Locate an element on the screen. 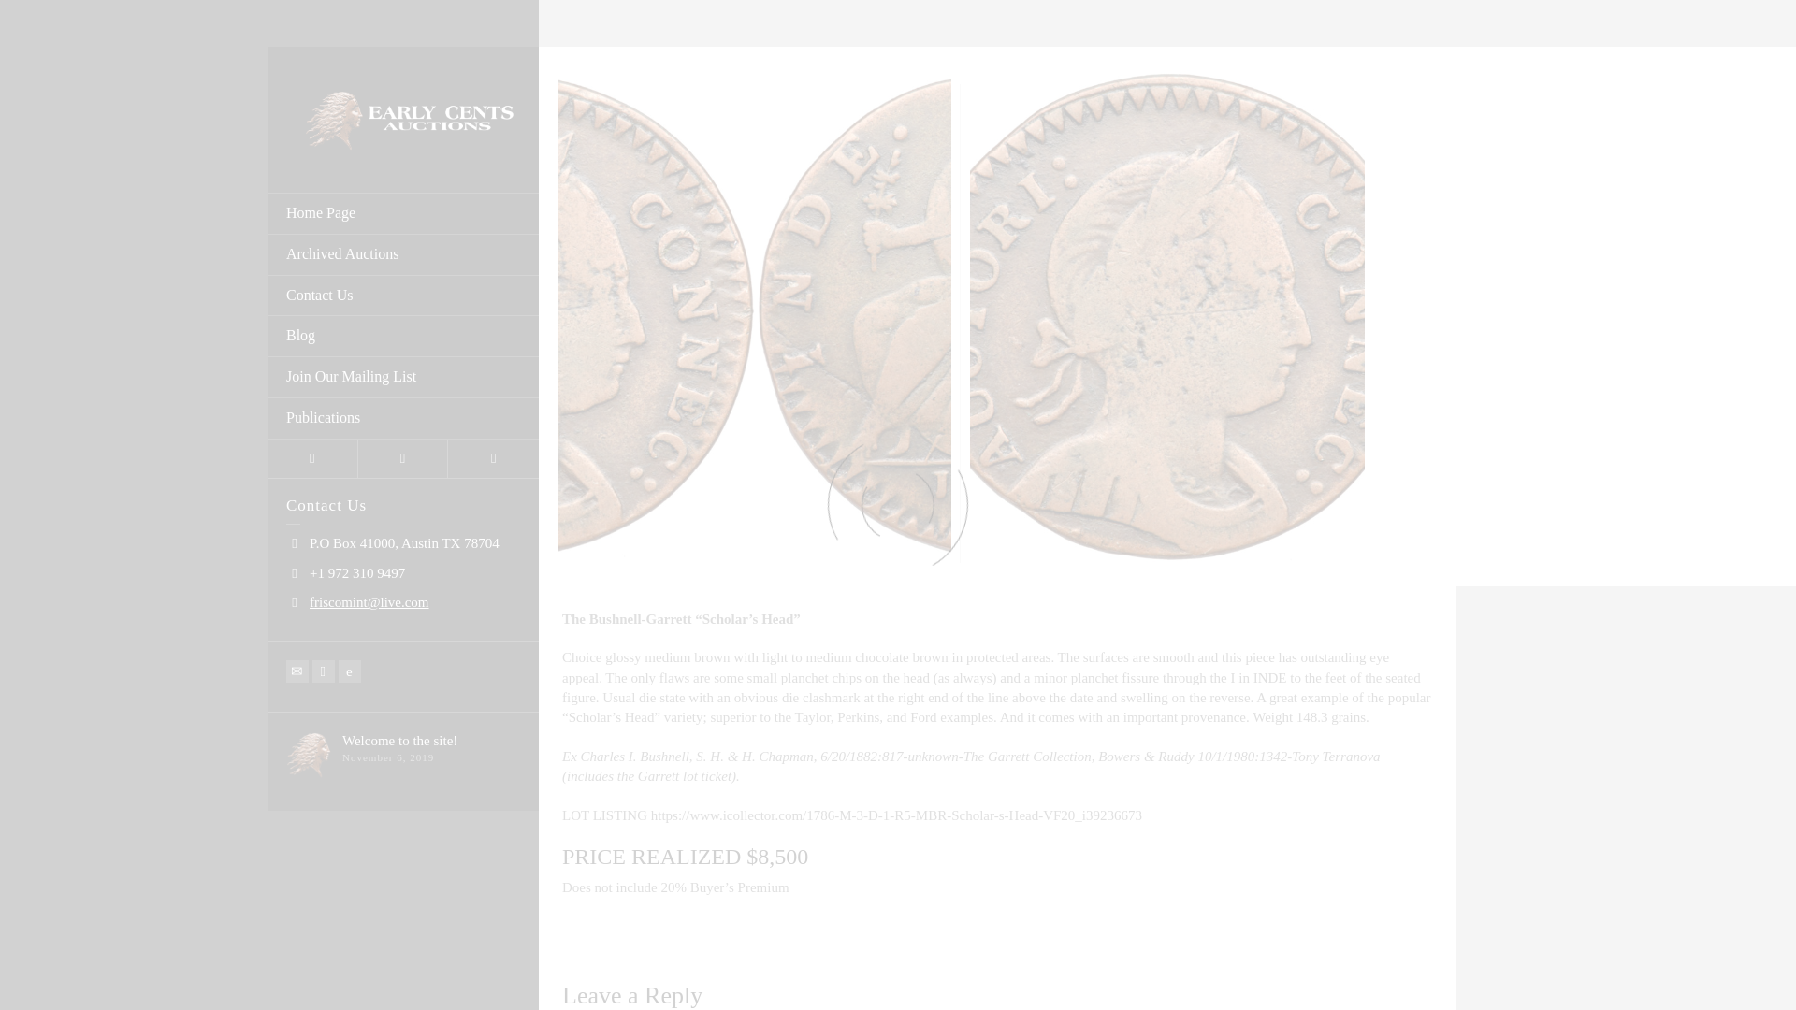 This screenshot has width=1796, height=1010. Contact Us is located at coordinates (403, 296).